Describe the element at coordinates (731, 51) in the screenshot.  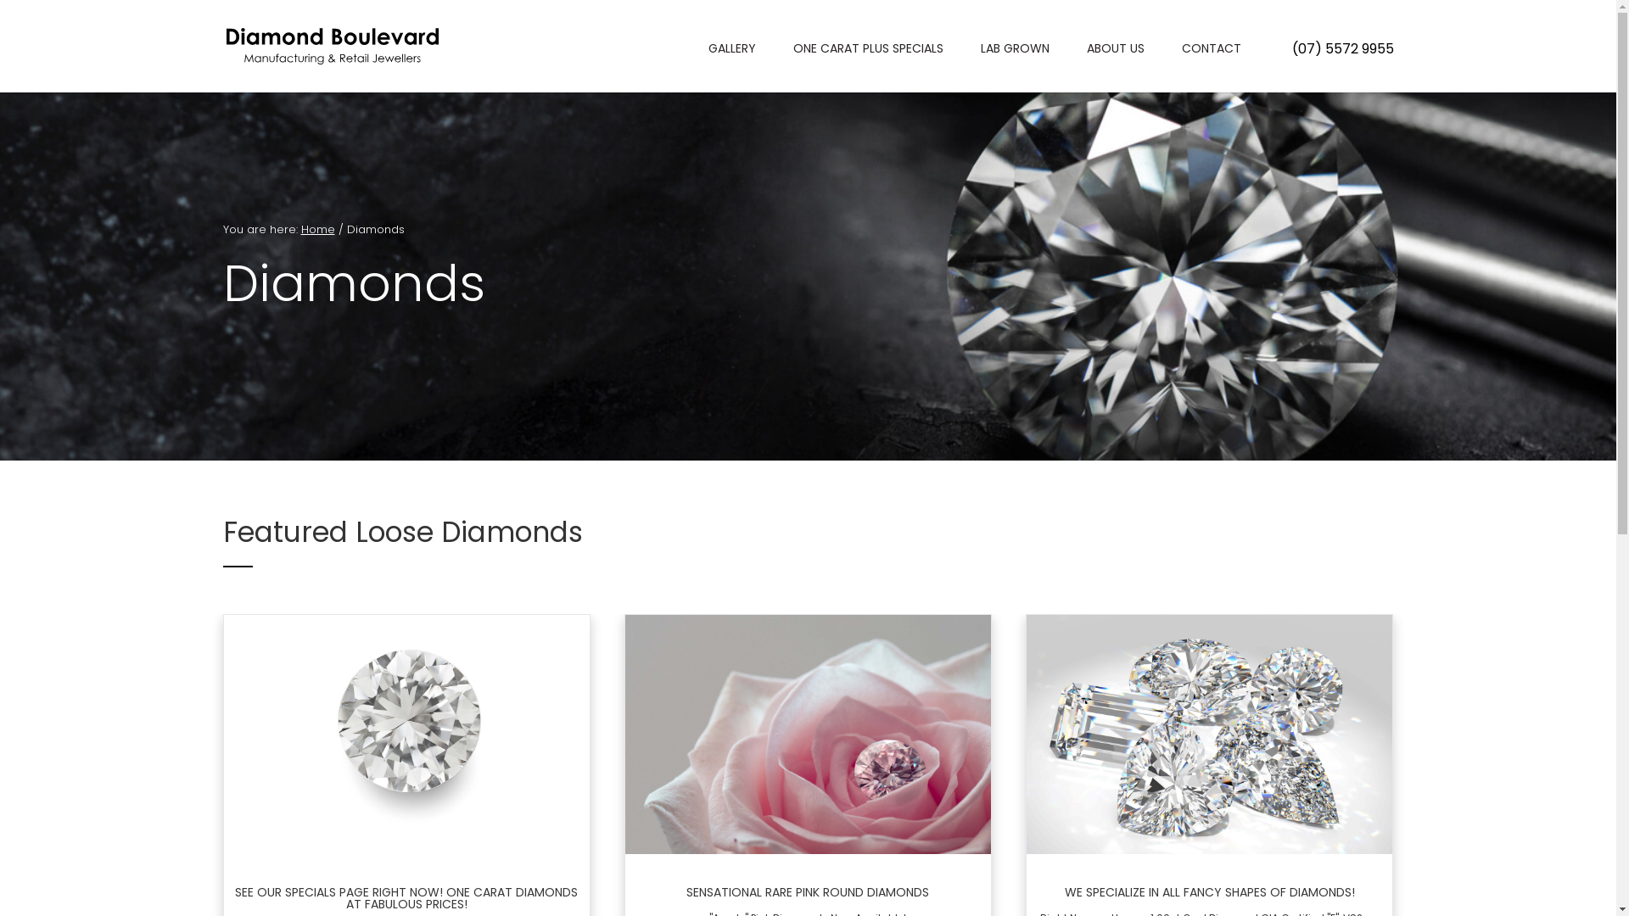
I see `GALLERY` at that location.